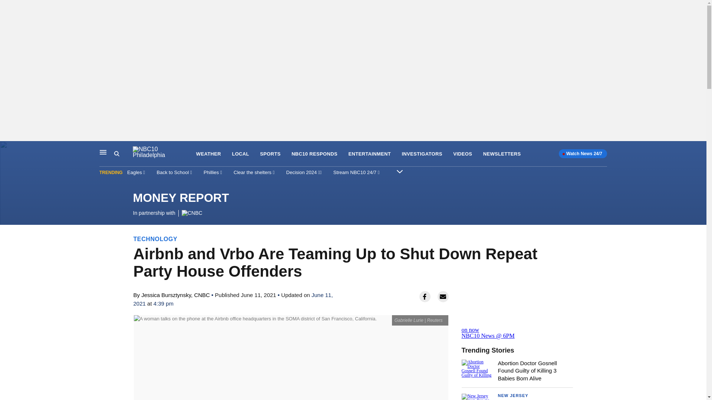 Image resolution: width=712 pixels, height=400 pixels. I want to click on NBC10 RESPONDS, so click(314, 154).